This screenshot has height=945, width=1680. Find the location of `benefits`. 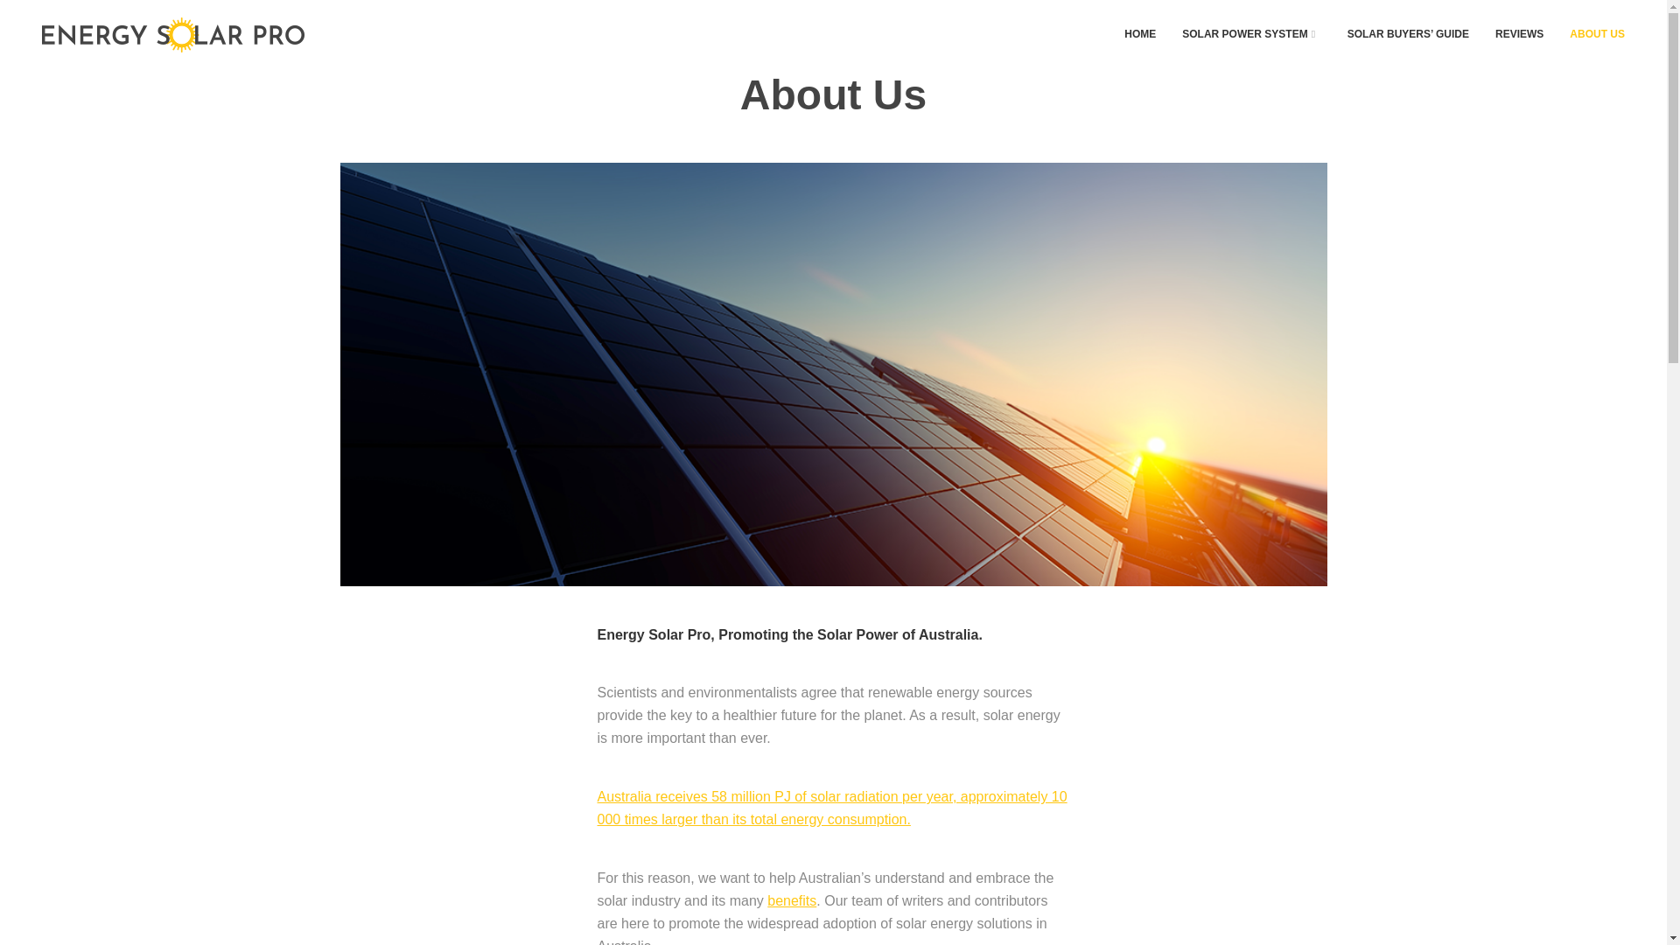

benefits is located at coordinates (792, 899).